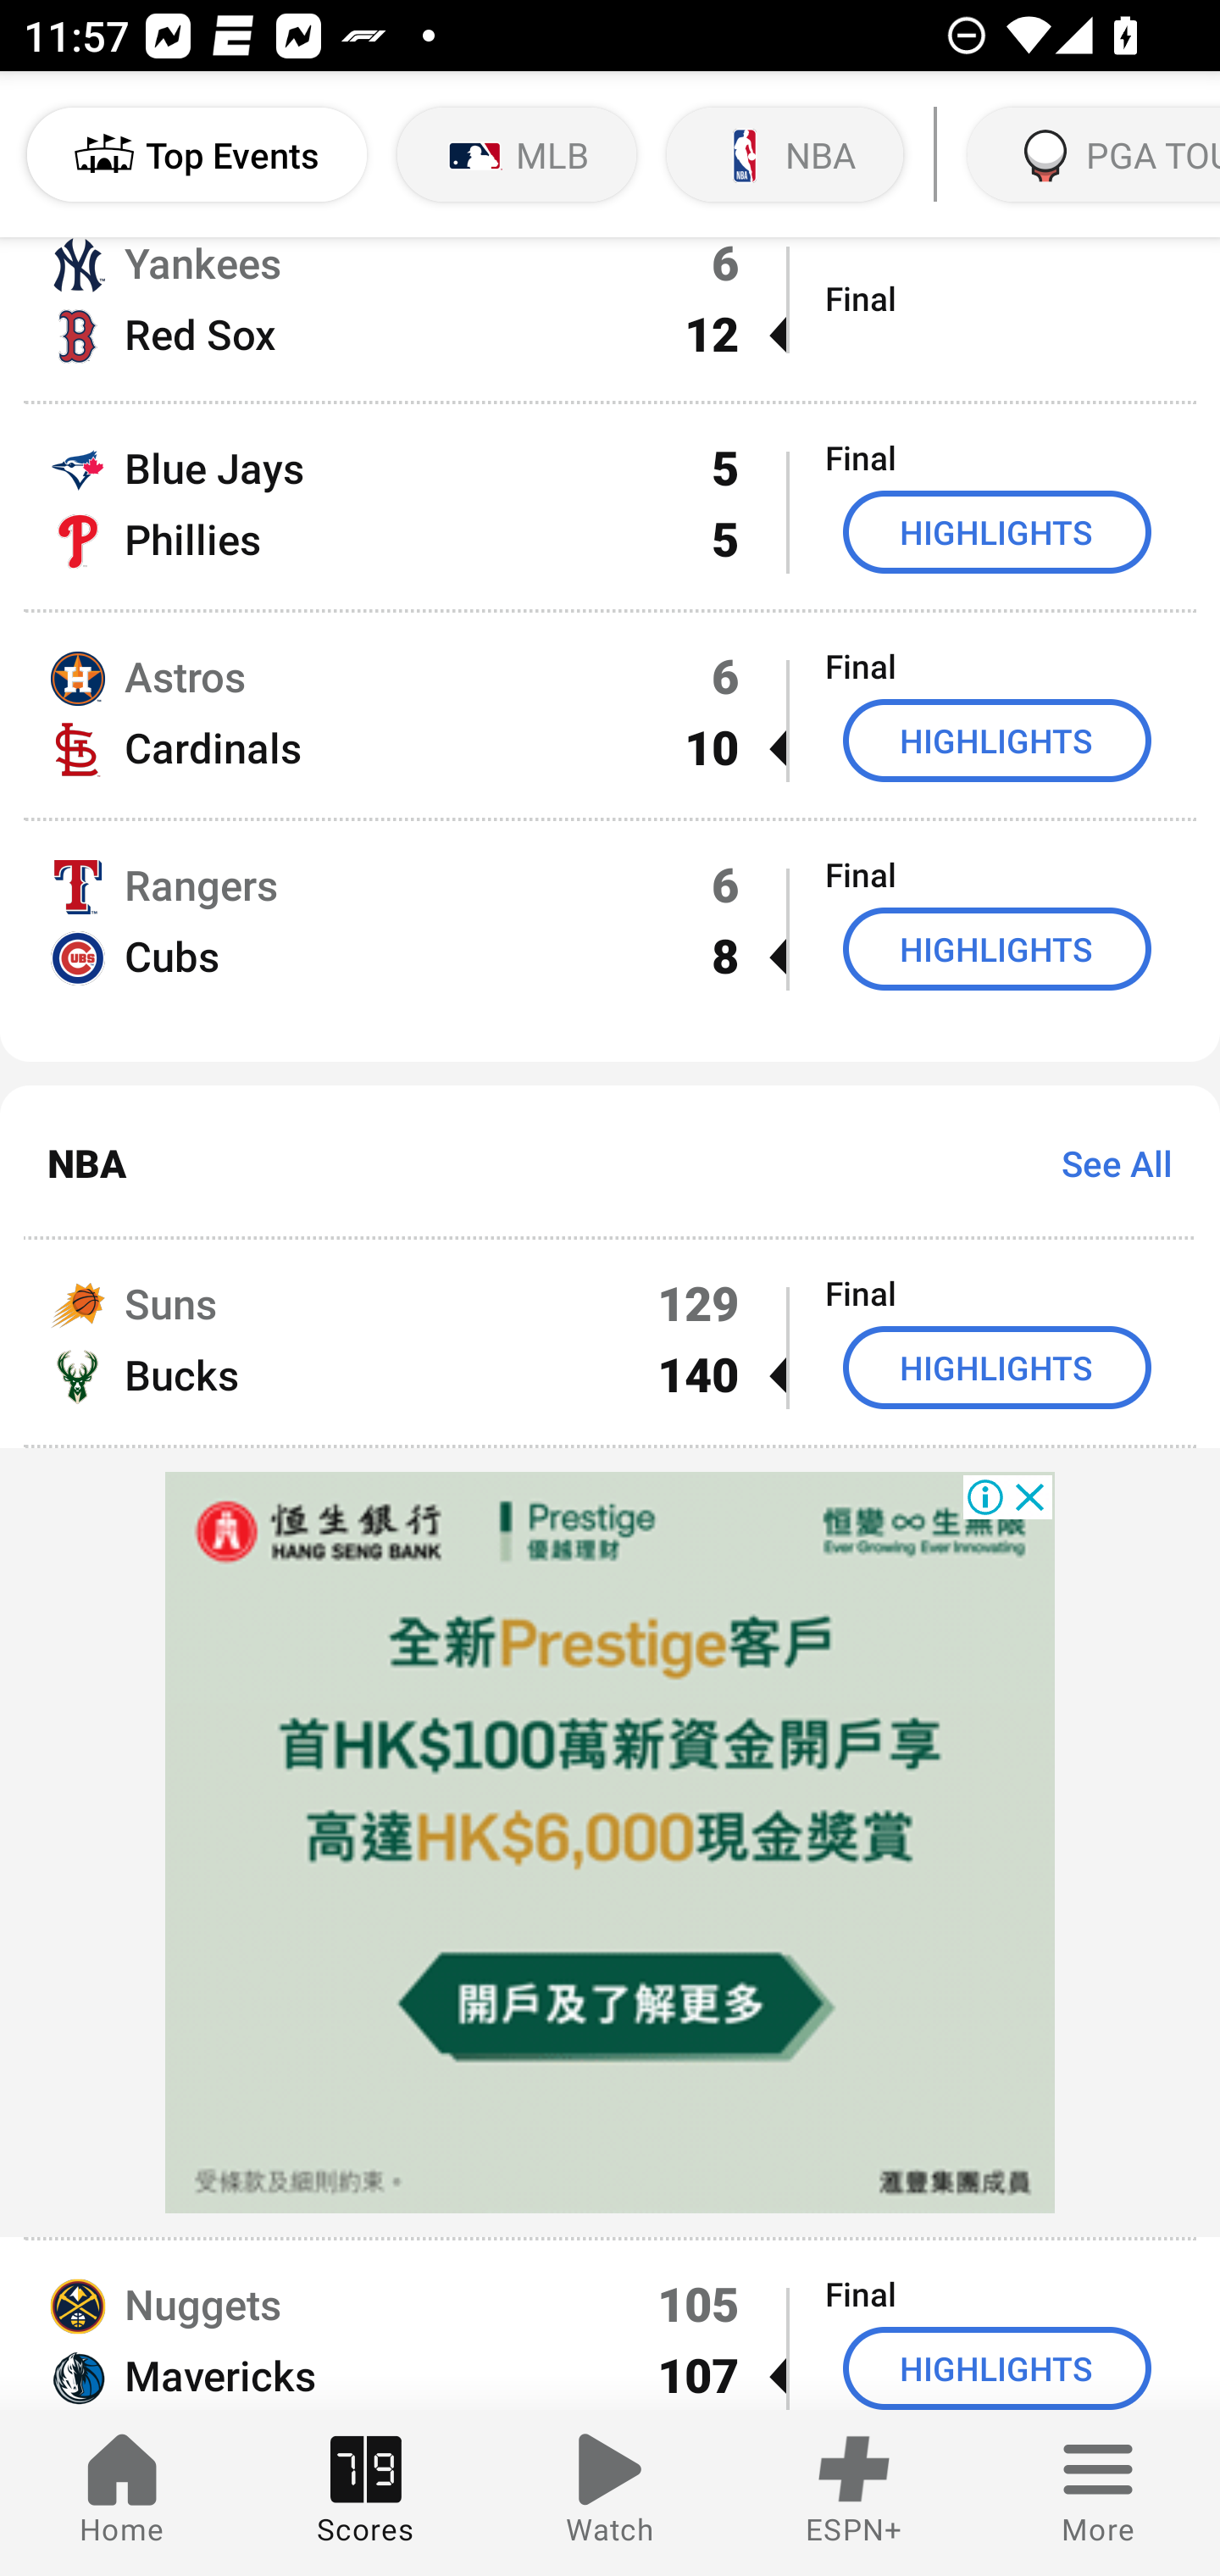 This screenshot has width=1220, height=2576. Describe the element at coordinates (610, 1342) in the screenshot. I see `Suns 129 Final Bucks 140  HIGHLIGHTS` at that location.